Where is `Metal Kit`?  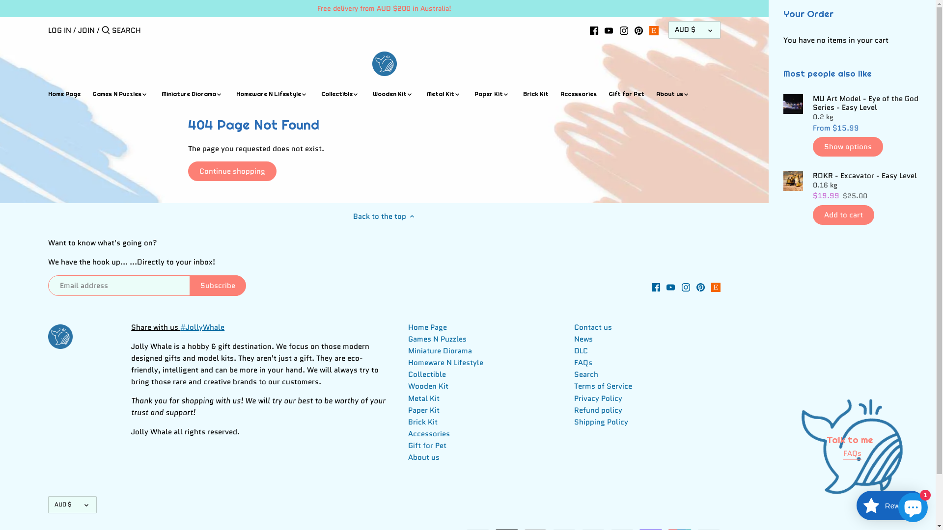
Metal Kit is located at coordinates (424, 398).